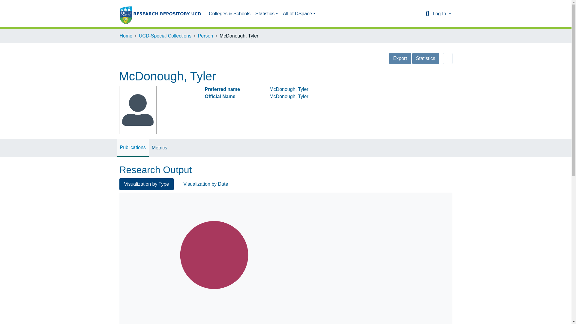 The image size is (576, 324). What do you see at coordinates (400, 58) in the screenshot?
I see `Export` at bounding box center [400, 58].